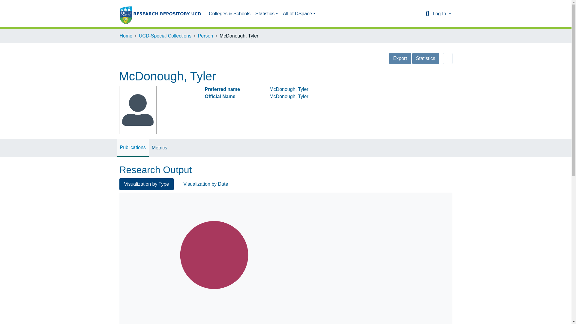 The image size is (576, 324). What do you see at coordinates (400, 58) in the screenshot?
I see `Export` at bounding box center [400, 58].